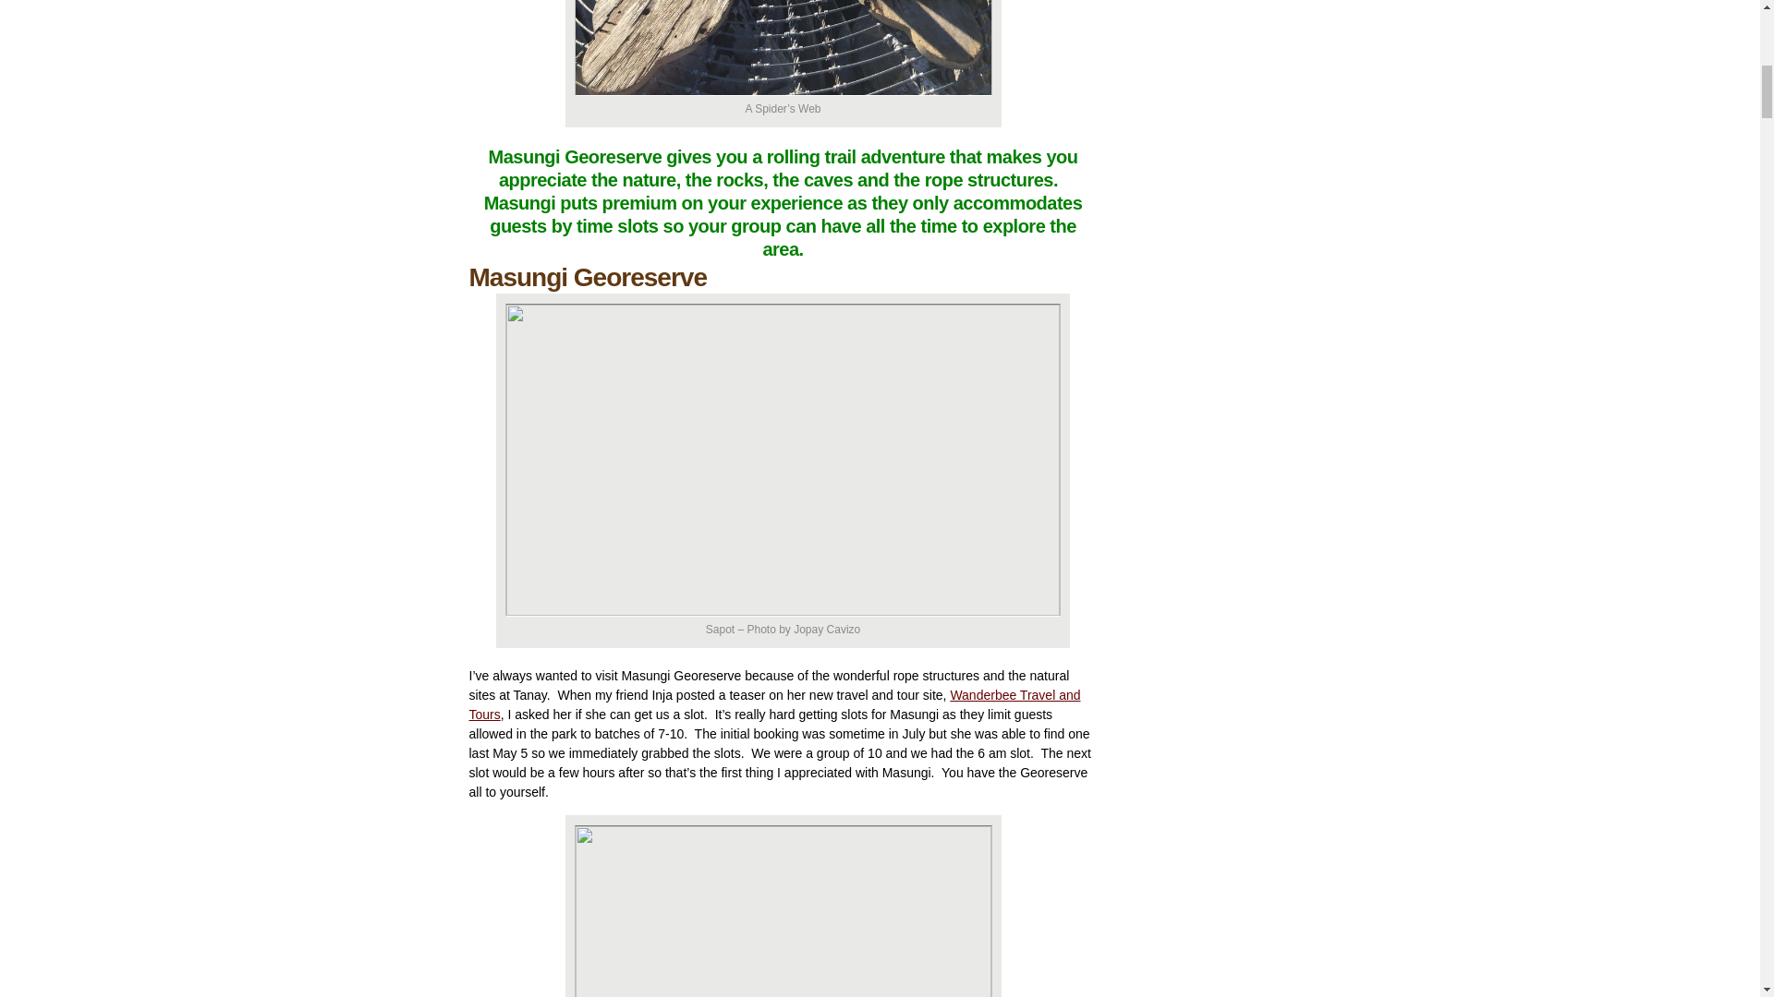 The image size is (1774, 997). What do you see at coordinates (774, 704) in the screenshot?
I see `Wanderbee Travel and Tours` at bounding box center [774, 704].